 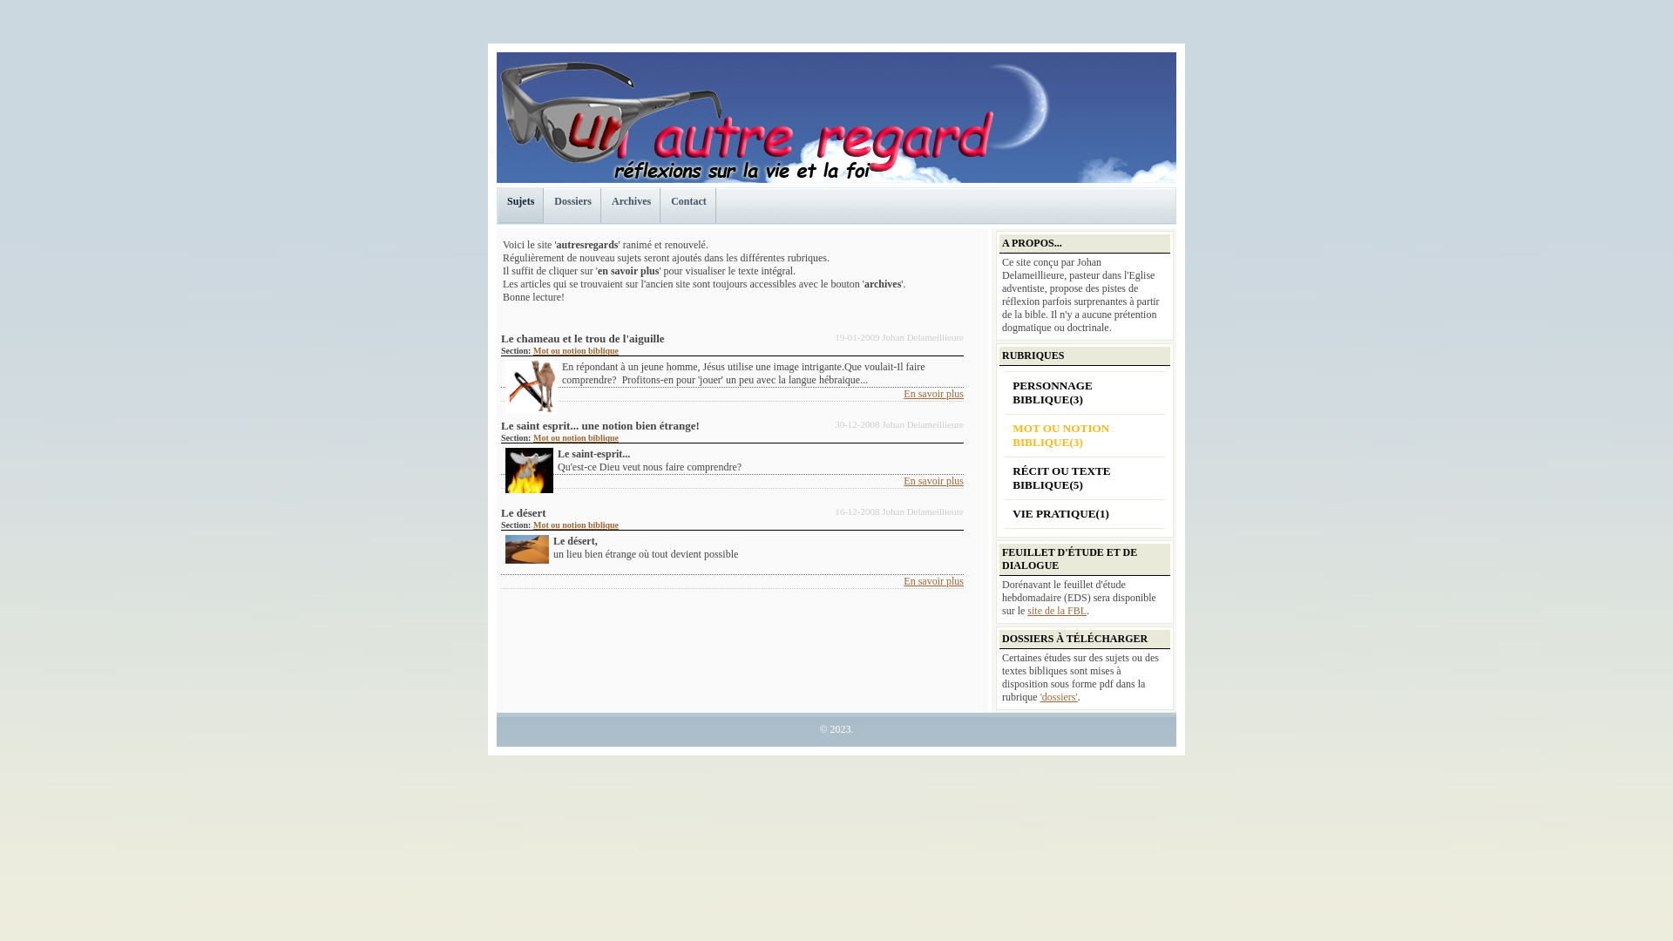 I want to click on site de la FBL, so click(x=1057, y=611).